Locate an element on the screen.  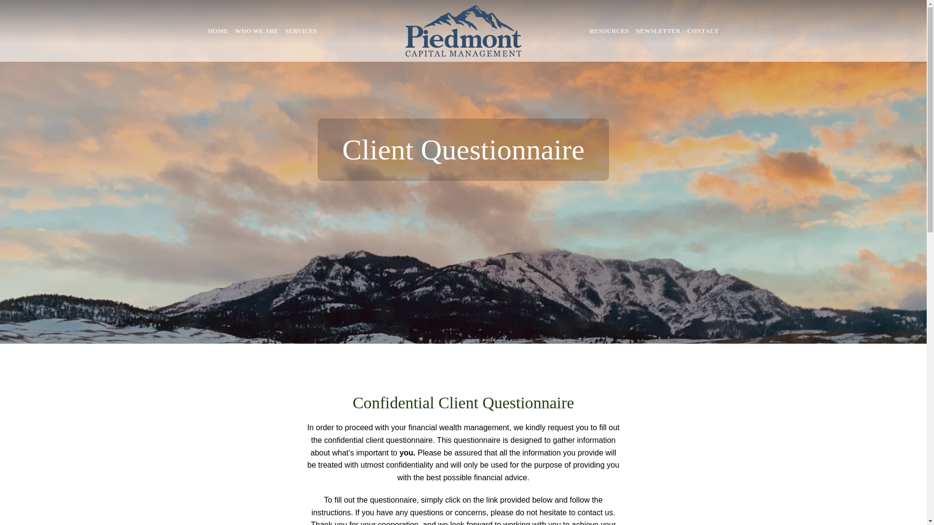
HOME is located at coordinates (218, 31).